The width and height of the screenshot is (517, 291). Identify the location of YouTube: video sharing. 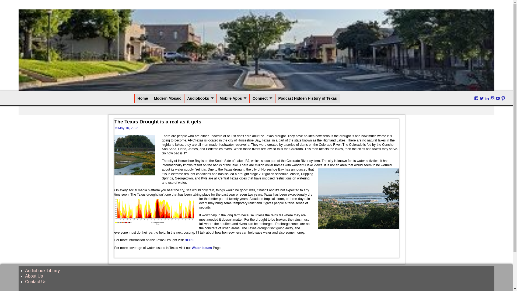
(498, 98).